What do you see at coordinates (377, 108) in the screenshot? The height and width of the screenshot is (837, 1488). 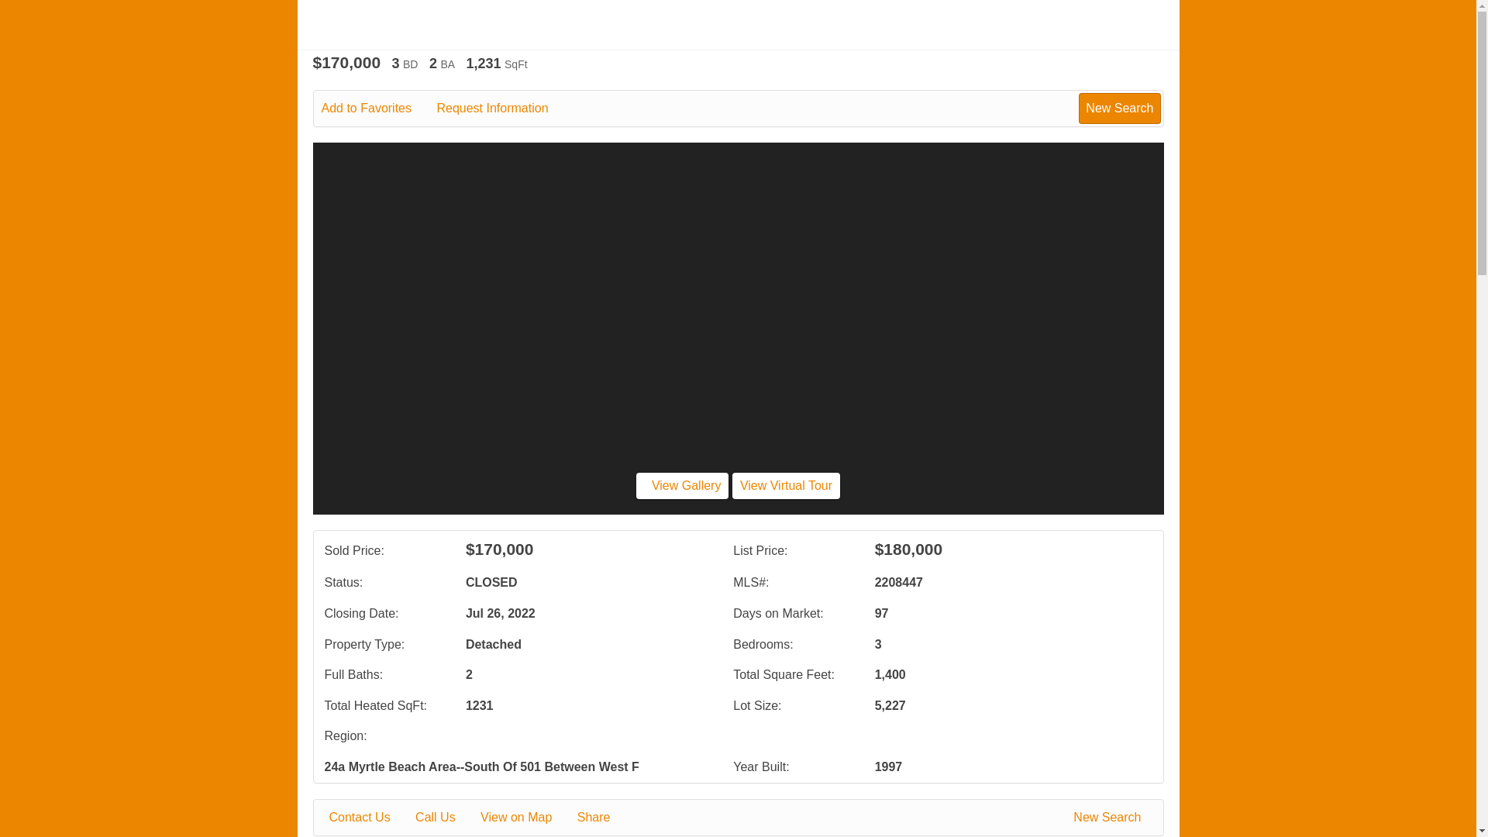 I see `Add to Favorites` at bounding box center [377, 108].